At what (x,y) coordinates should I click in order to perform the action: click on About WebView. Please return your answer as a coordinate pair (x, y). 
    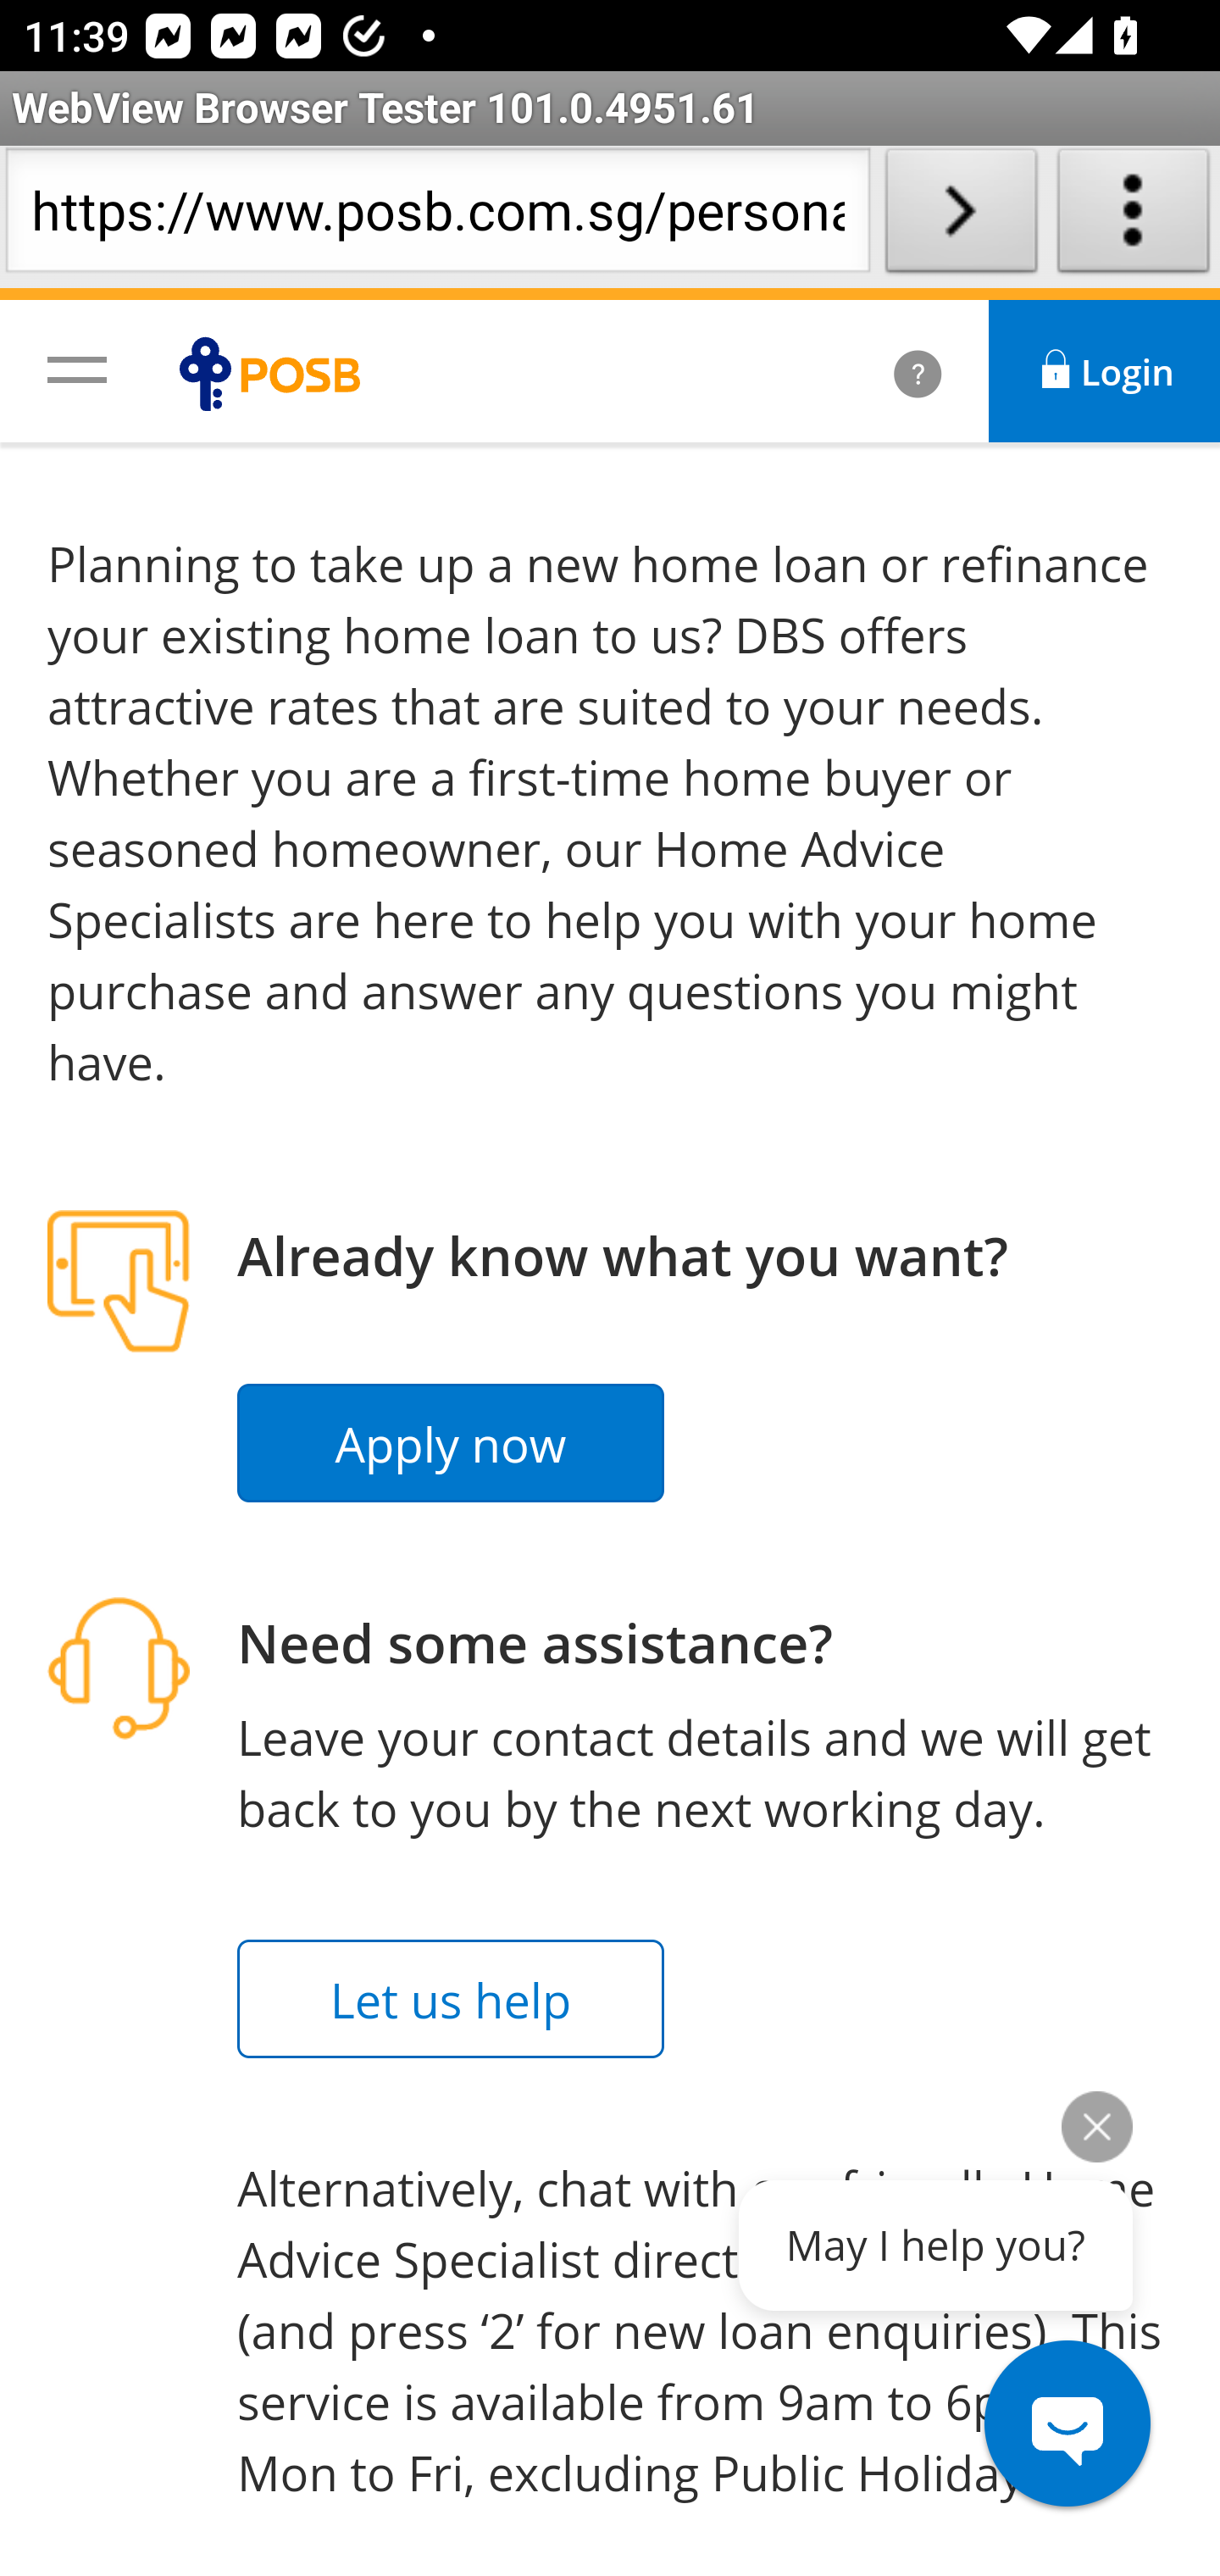
    Looking at the image, I should click on (1134, 217).